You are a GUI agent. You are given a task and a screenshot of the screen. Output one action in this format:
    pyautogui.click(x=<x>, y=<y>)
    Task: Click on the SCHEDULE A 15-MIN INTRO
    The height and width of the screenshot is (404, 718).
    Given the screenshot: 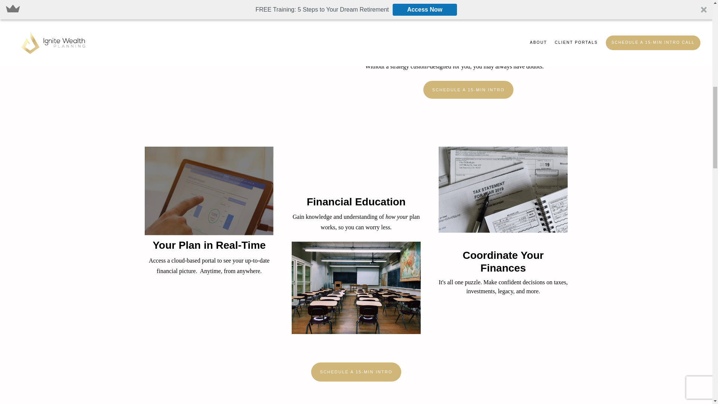 What is the action you would take?
    pyautogui.click(x=356, y=372)
    